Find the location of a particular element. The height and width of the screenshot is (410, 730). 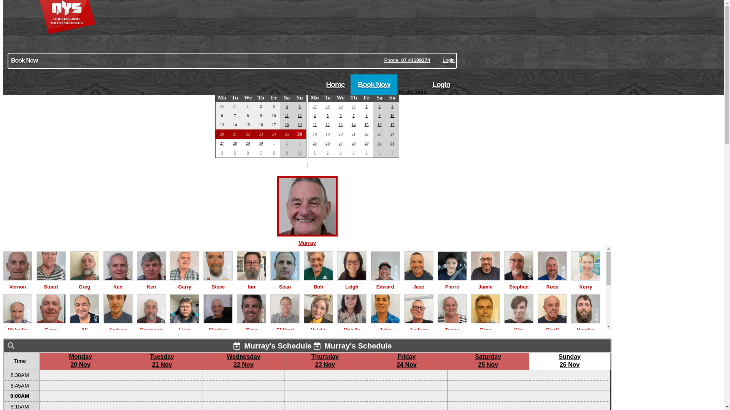

Lionel
Auto/Manual is located at coordinates (485, 369).